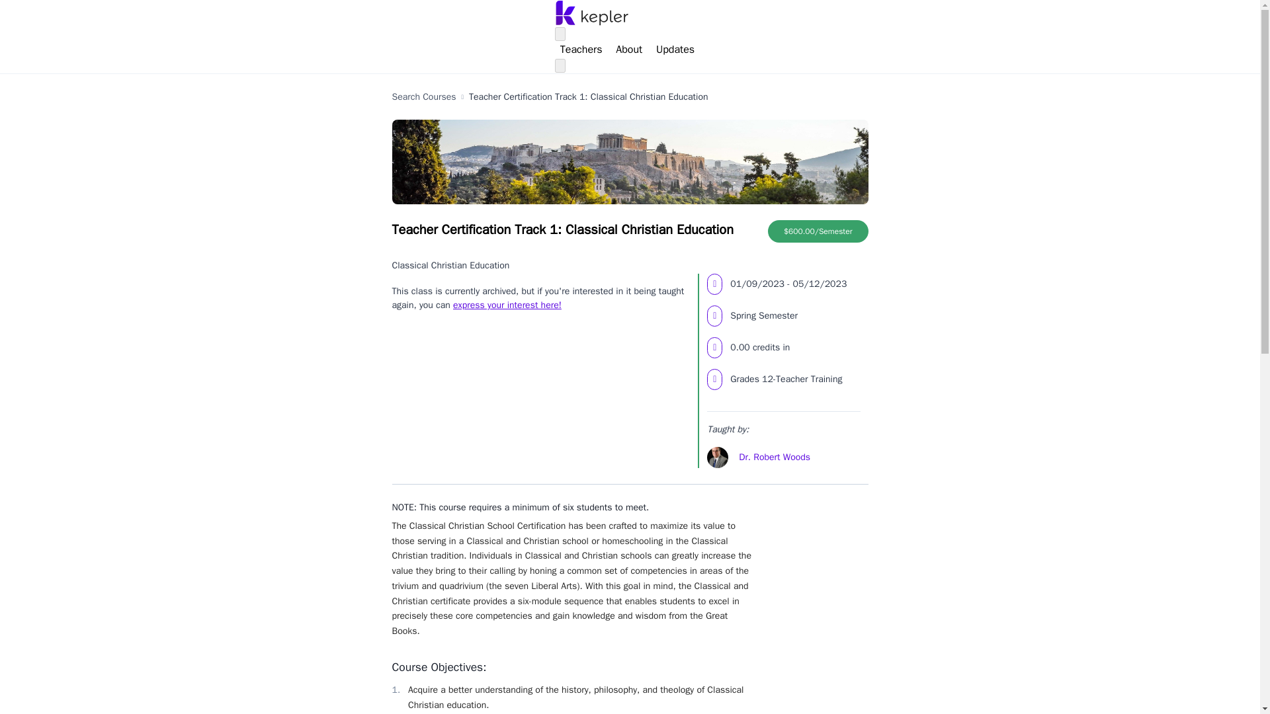 The width and height of the screenshot is (1270, 714). Describe the element at coordinates (629, 49) in the screenshot. I see `About` at that location.